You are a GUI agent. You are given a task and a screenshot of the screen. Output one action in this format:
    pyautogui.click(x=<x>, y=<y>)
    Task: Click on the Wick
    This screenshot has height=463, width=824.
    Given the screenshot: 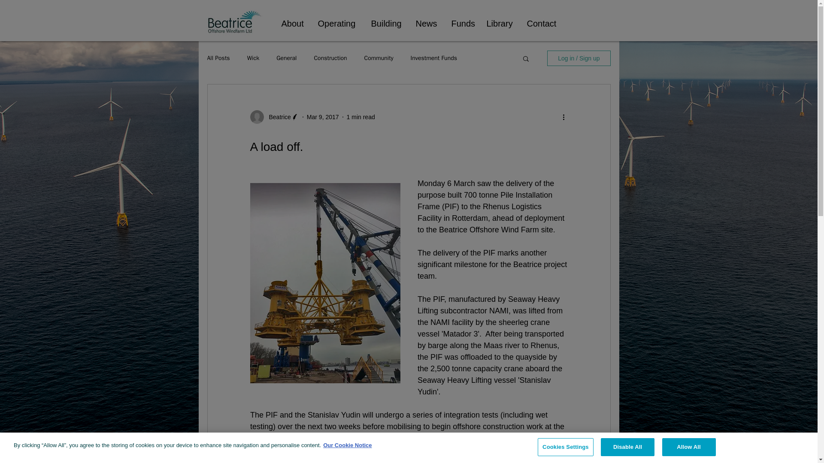 What is the action you would take?
    pyautogui.click(x=253, y=58)
    